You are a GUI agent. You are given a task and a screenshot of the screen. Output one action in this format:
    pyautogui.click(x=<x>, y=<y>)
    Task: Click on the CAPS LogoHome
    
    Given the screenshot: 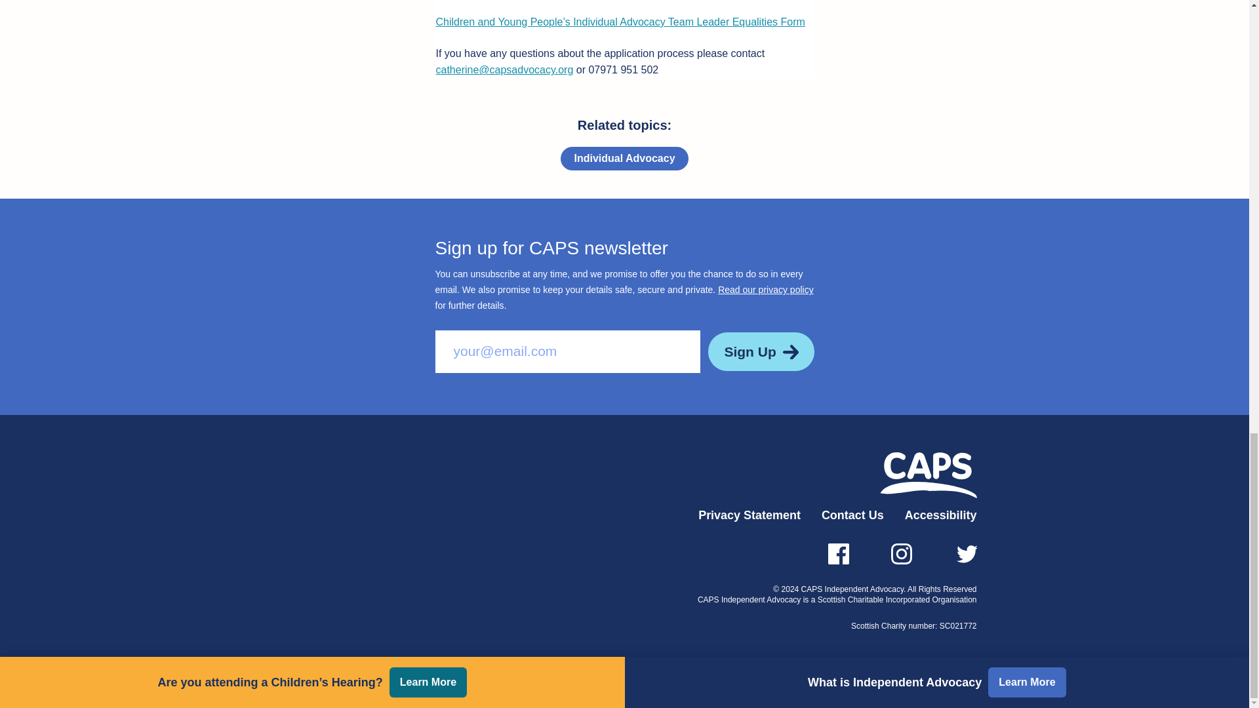 What is the action you would take?
    pyautogui.click(x=929, y=475)
    